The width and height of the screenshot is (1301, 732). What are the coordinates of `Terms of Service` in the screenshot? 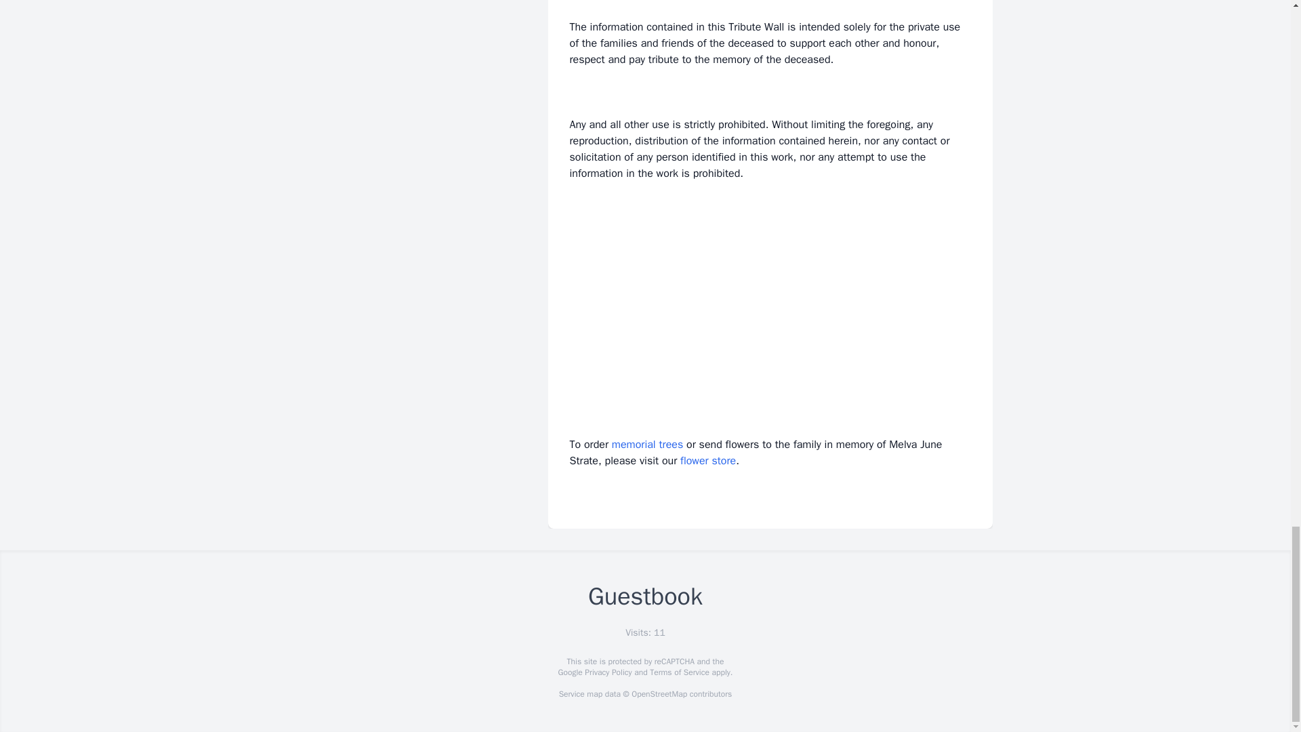 It's located at (679, 672).